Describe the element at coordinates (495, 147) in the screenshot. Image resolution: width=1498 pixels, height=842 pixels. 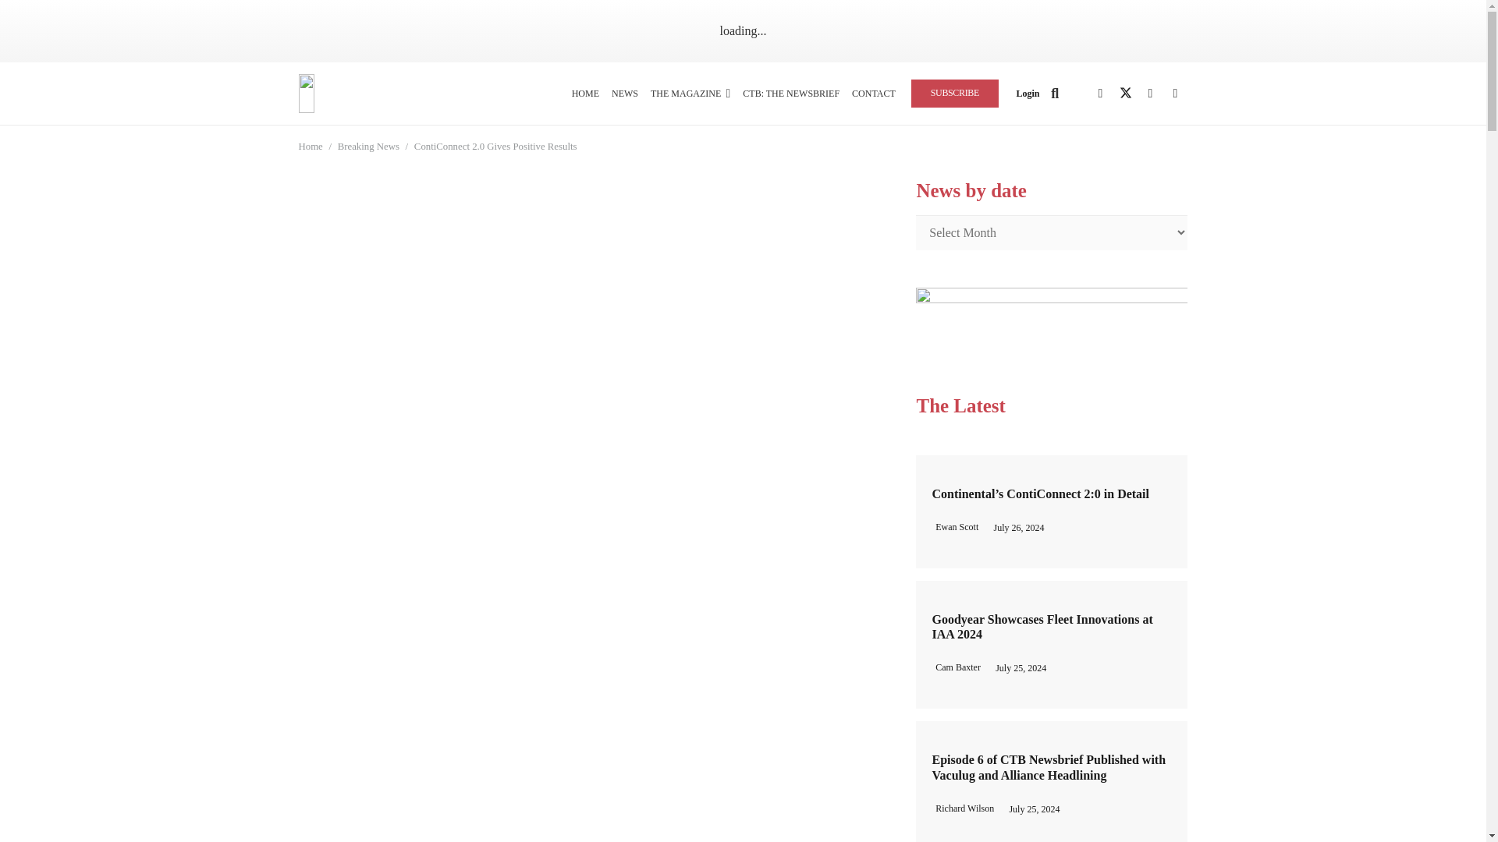
I see `ContiConnect 2.0 Gives Positive Results` at that location.